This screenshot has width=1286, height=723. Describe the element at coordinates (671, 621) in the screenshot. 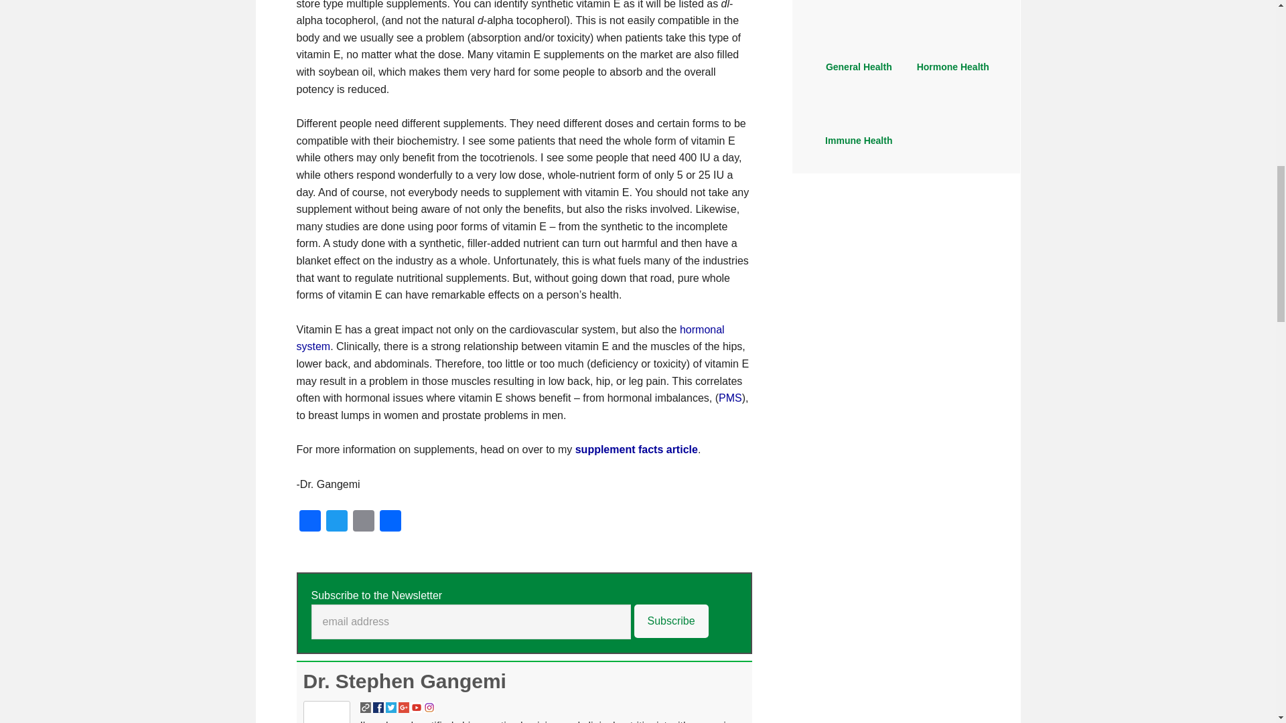

I see `Subscribe` at that location.